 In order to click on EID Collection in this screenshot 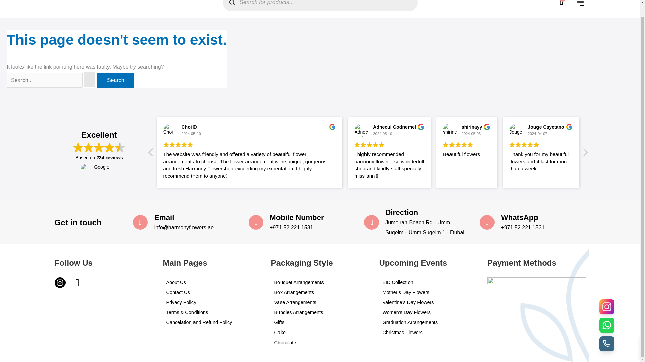, I will do `click(428, 282)`.